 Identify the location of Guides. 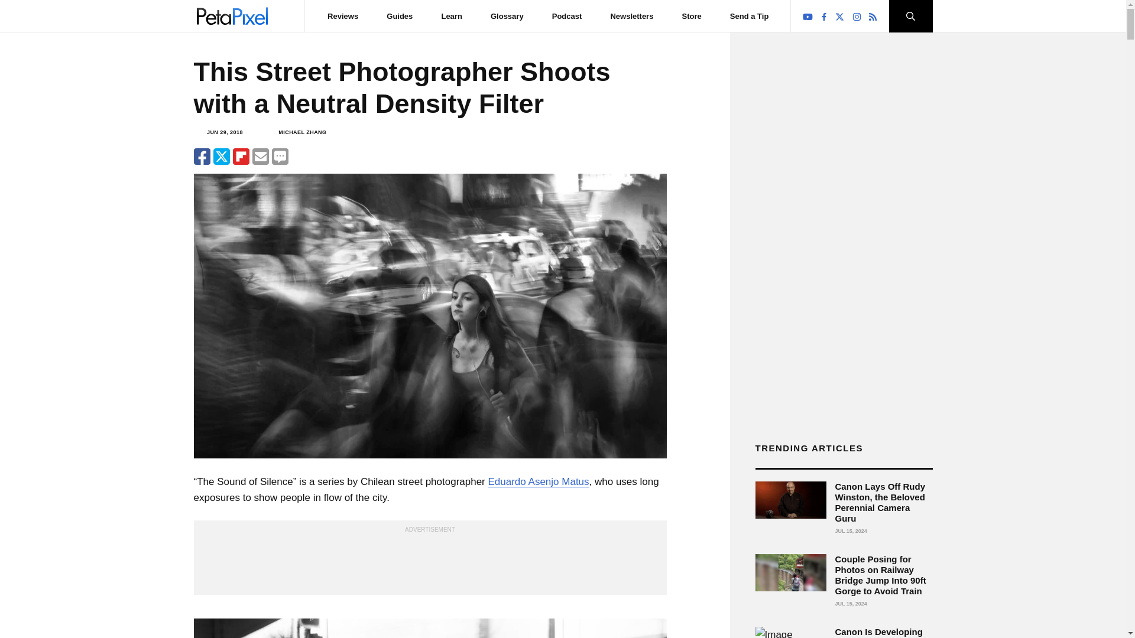
(400, 16).